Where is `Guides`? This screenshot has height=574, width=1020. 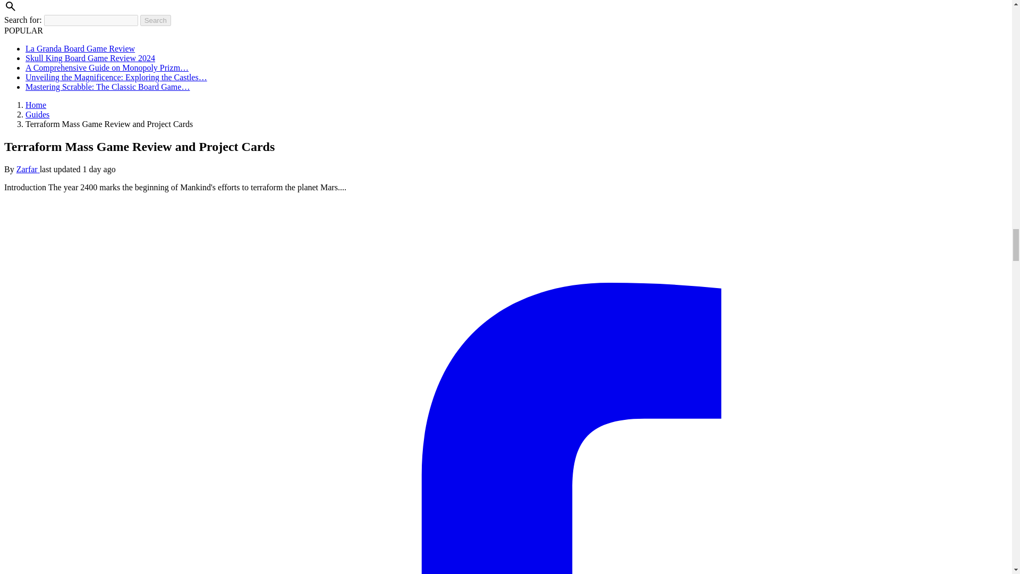
Guides is located at coordinates (37, 114).